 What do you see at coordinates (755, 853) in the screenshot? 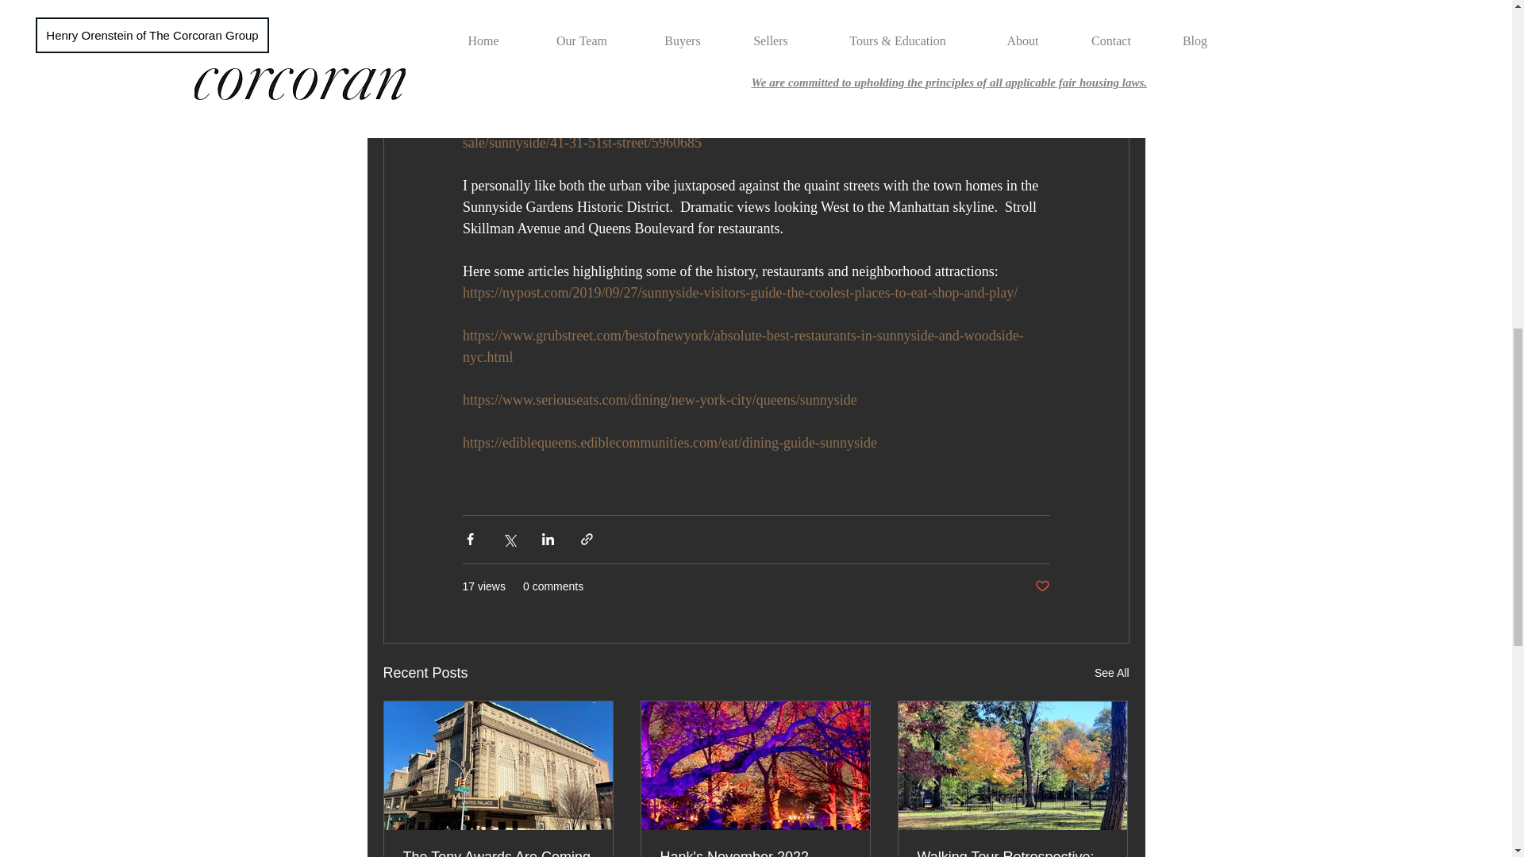
I see `Hank's November 2022 Newsletter` at bounding box center [755, 853].